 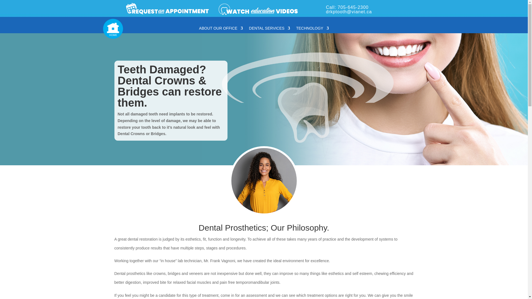 What do you see at coordinates (264, 181) in the screenshot?
I see `crowns-bridges-intro` at bounding box center [264, 181].